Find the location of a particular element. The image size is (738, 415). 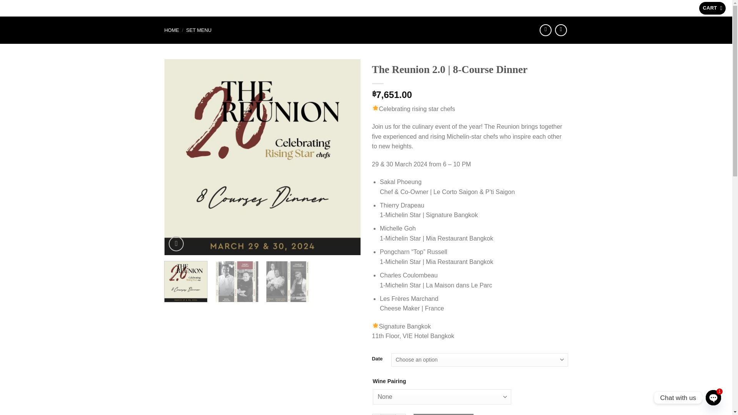

HOME is located at coordinates (172, 30).